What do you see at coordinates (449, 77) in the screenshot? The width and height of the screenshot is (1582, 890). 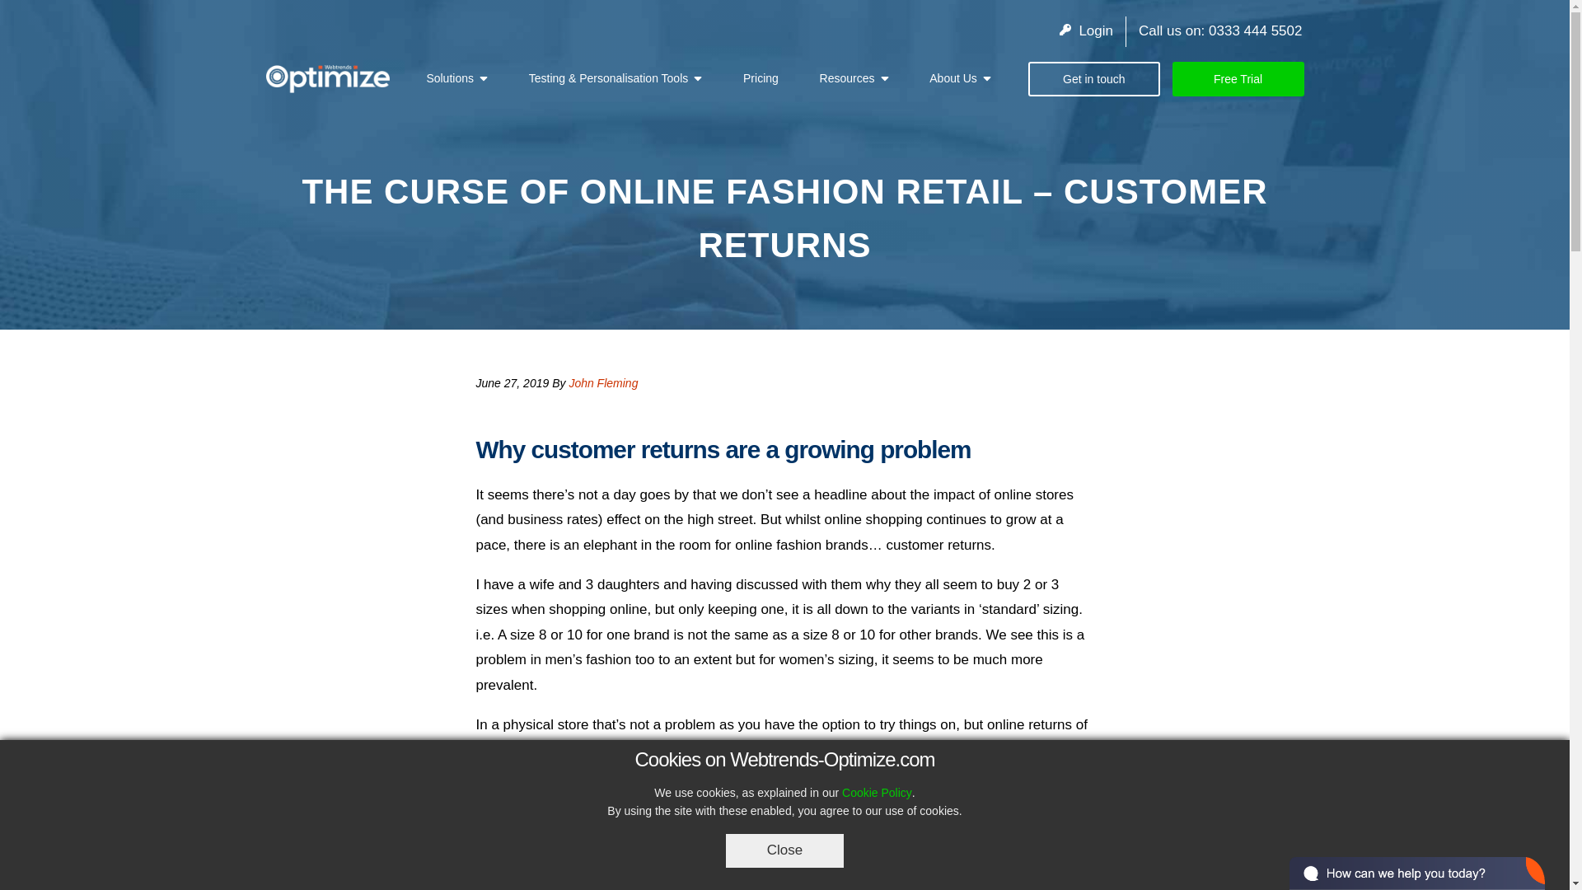 I see `Solutions` at bounding box center [449, 77].